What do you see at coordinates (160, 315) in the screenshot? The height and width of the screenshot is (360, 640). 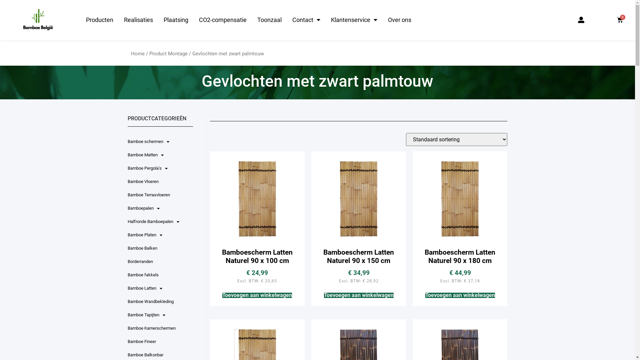 I see `Bamboe Tapijten` at bounding box center [160, 315].